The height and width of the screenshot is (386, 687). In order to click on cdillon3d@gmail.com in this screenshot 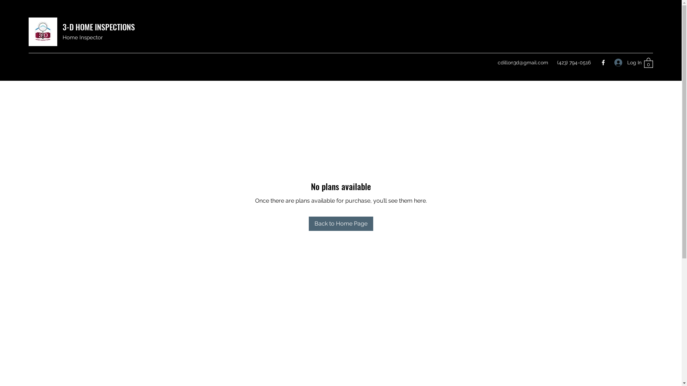, I will do `click(523, 63)`.